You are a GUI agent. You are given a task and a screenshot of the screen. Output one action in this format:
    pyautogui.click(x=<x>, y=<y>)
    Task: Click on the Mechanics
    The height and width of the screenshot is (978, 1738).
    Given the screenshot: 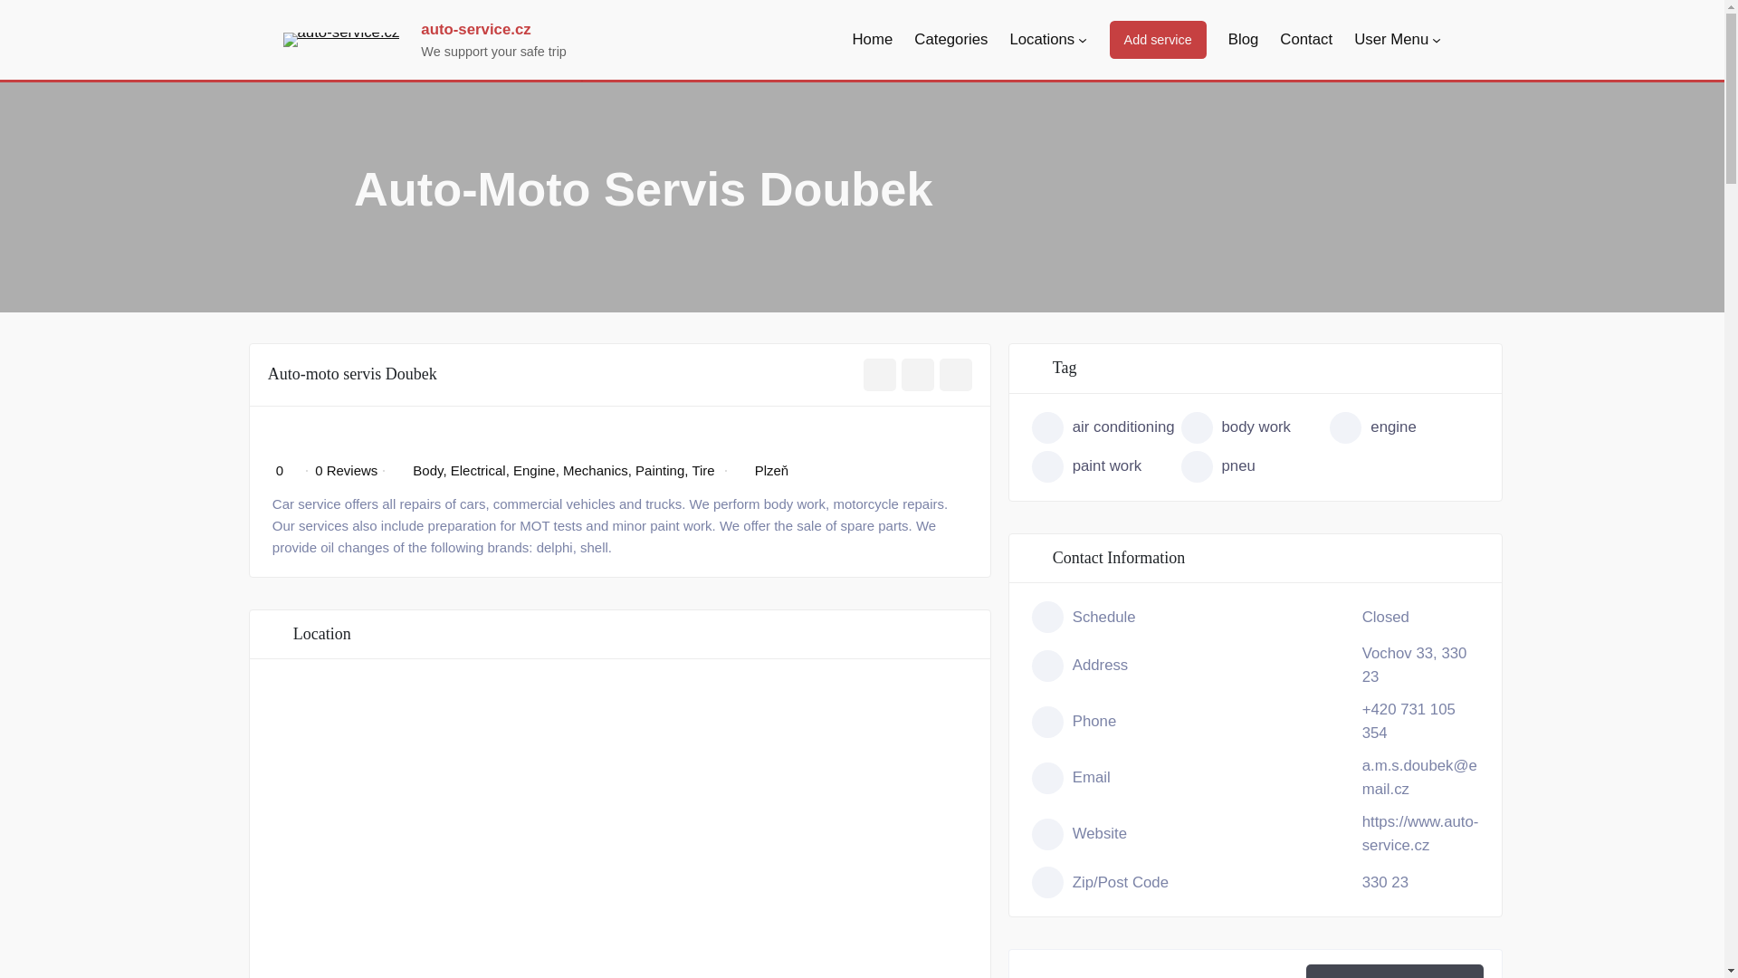 What is the action you would take?
    pyautogui.click(x=596, y=470)
    